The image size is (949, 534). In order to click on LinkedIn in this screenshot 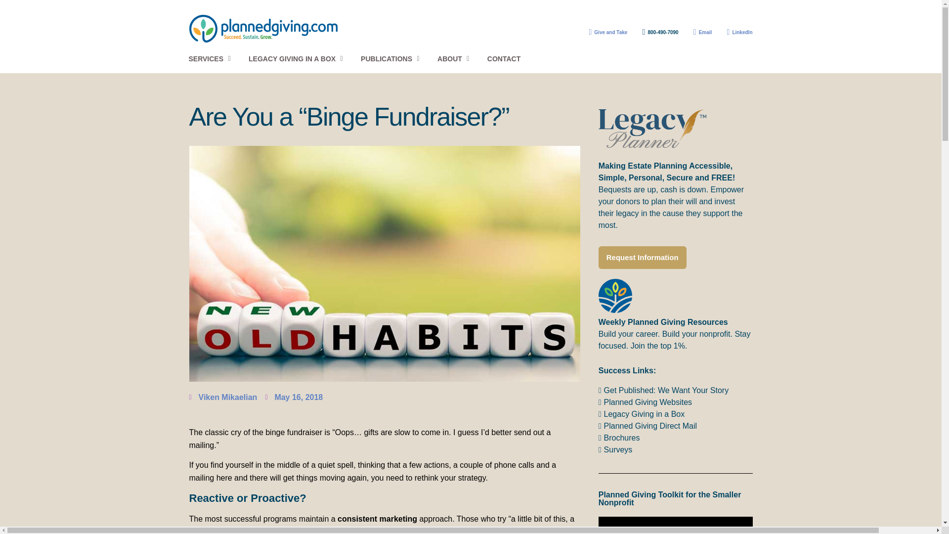, I will do `click(735, 32)`.